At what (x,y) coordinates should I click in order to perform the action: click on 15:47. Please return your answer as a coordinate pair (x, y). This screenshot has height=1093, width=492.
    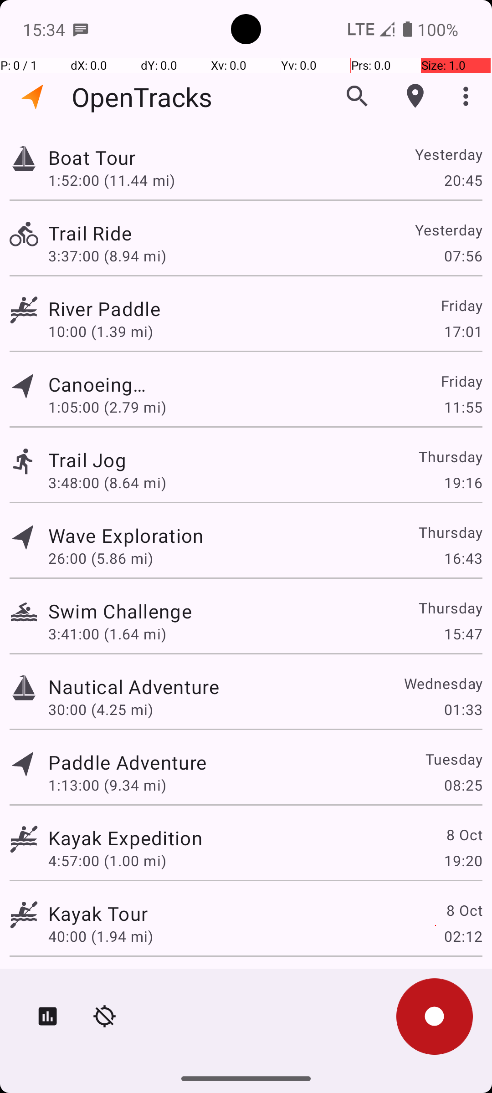
    Looking at the image, I should click on (463, 634).